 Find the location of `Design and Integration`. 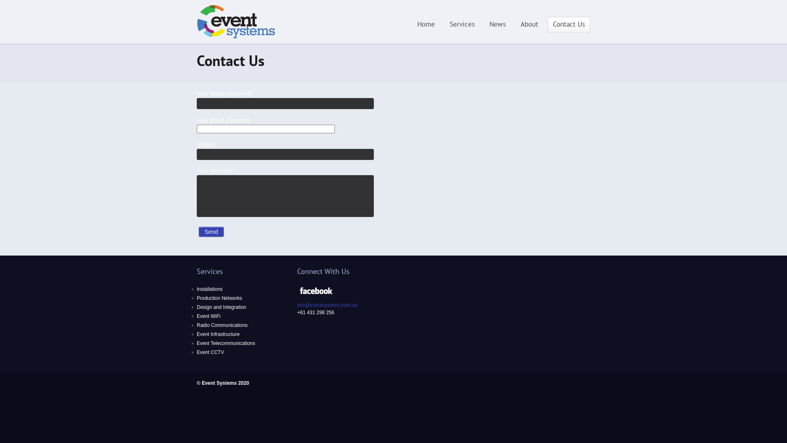

Design and Integration is located at coordinates (221, 307).